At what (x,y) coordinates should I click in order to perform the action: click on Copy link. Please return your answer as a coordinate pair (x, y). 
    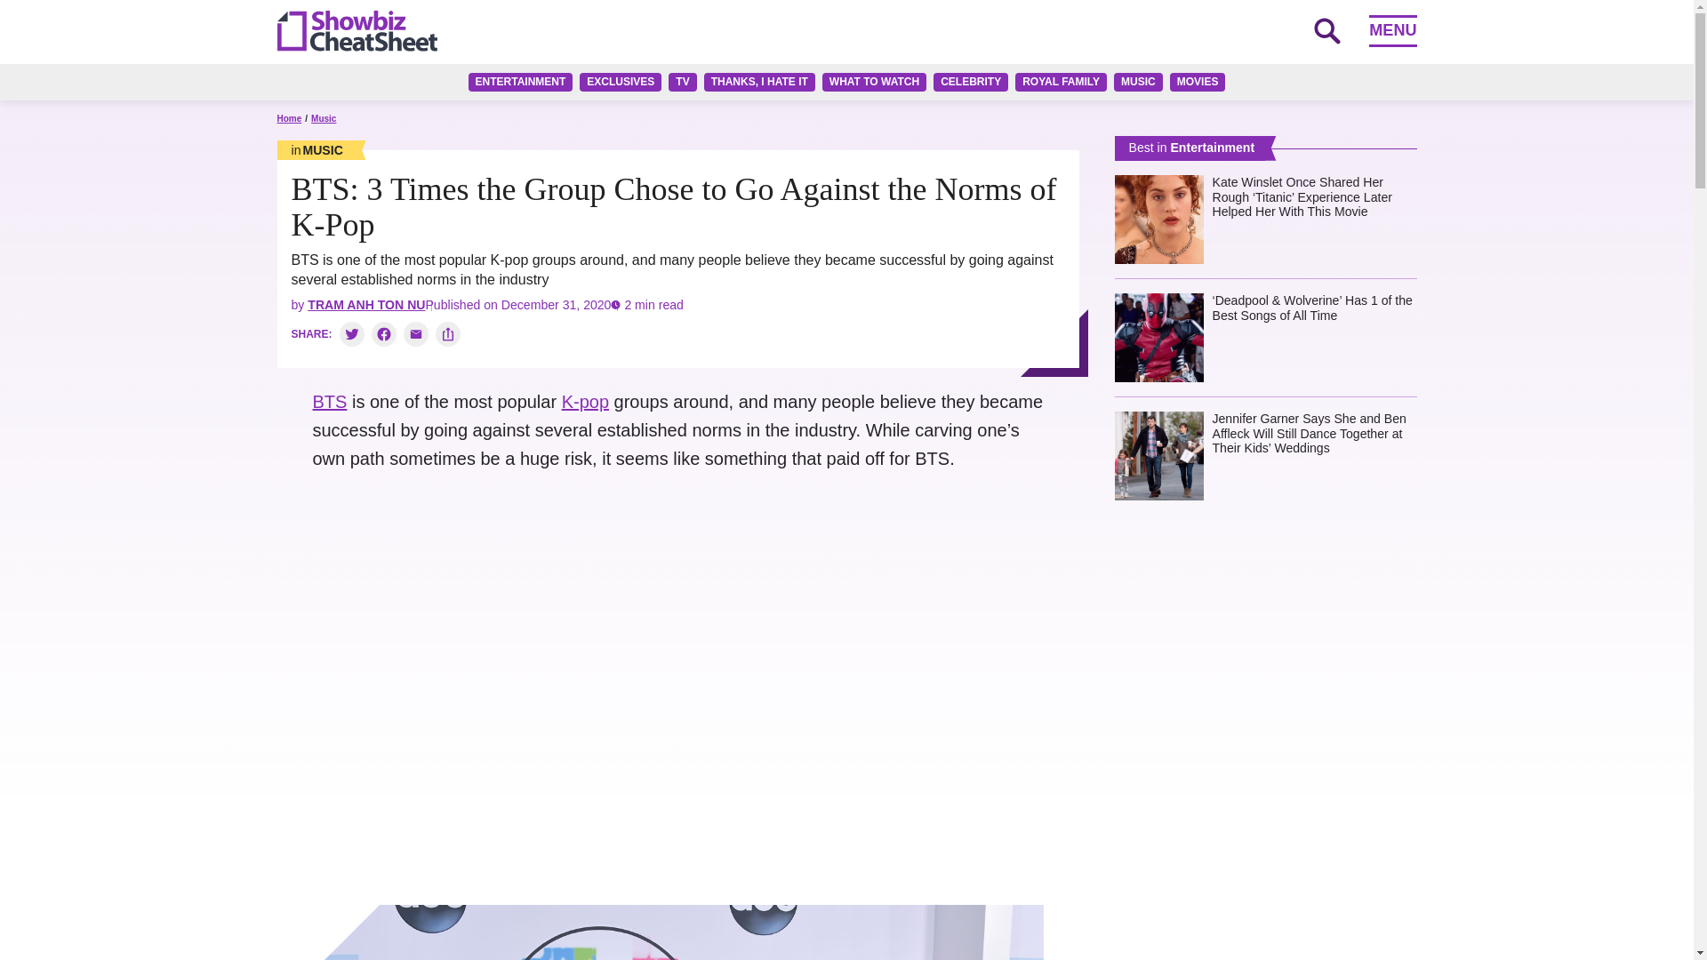
    Looking at the image, I should click on (448, 333).